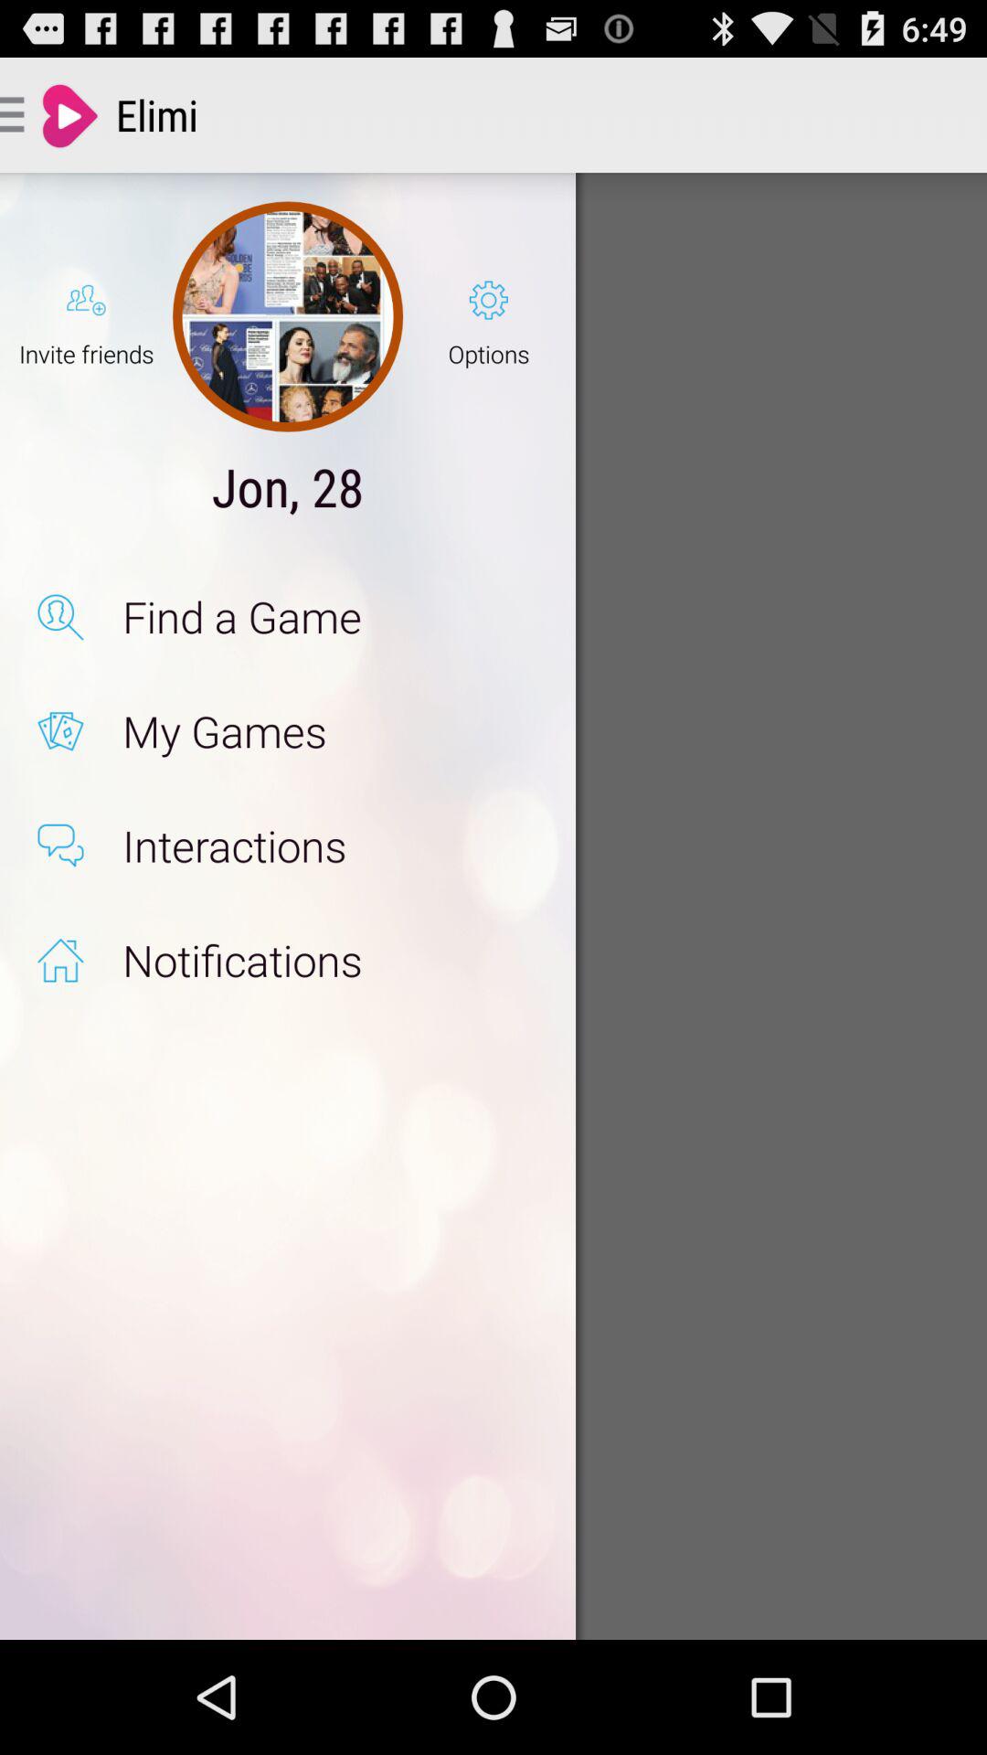  I want to click on turn on the item above the jon, 28 icon, so click(287, 316).